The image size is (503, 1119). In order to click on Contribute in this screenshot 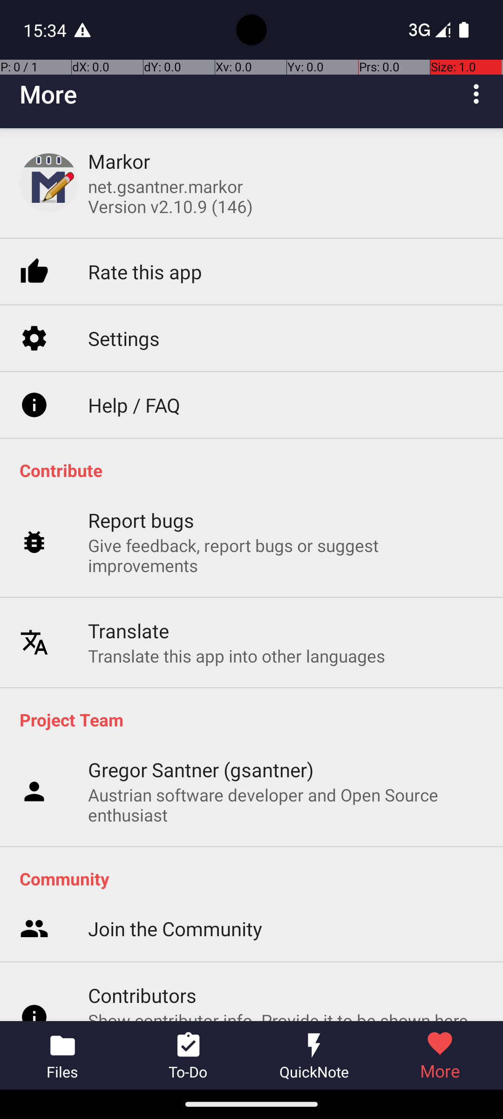, I will do `click(256, 470)`.